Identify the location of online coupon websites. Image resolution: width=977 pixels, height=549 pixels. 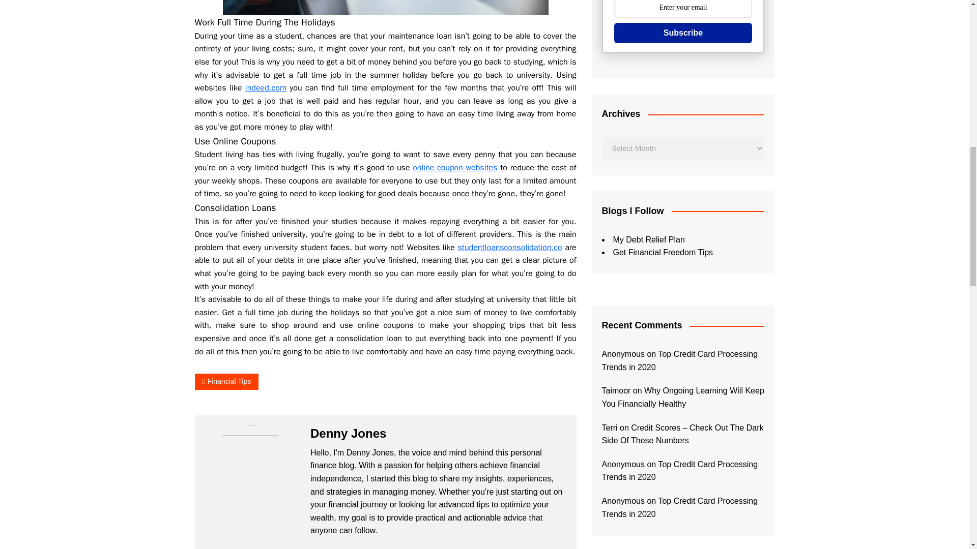
(455, 168).